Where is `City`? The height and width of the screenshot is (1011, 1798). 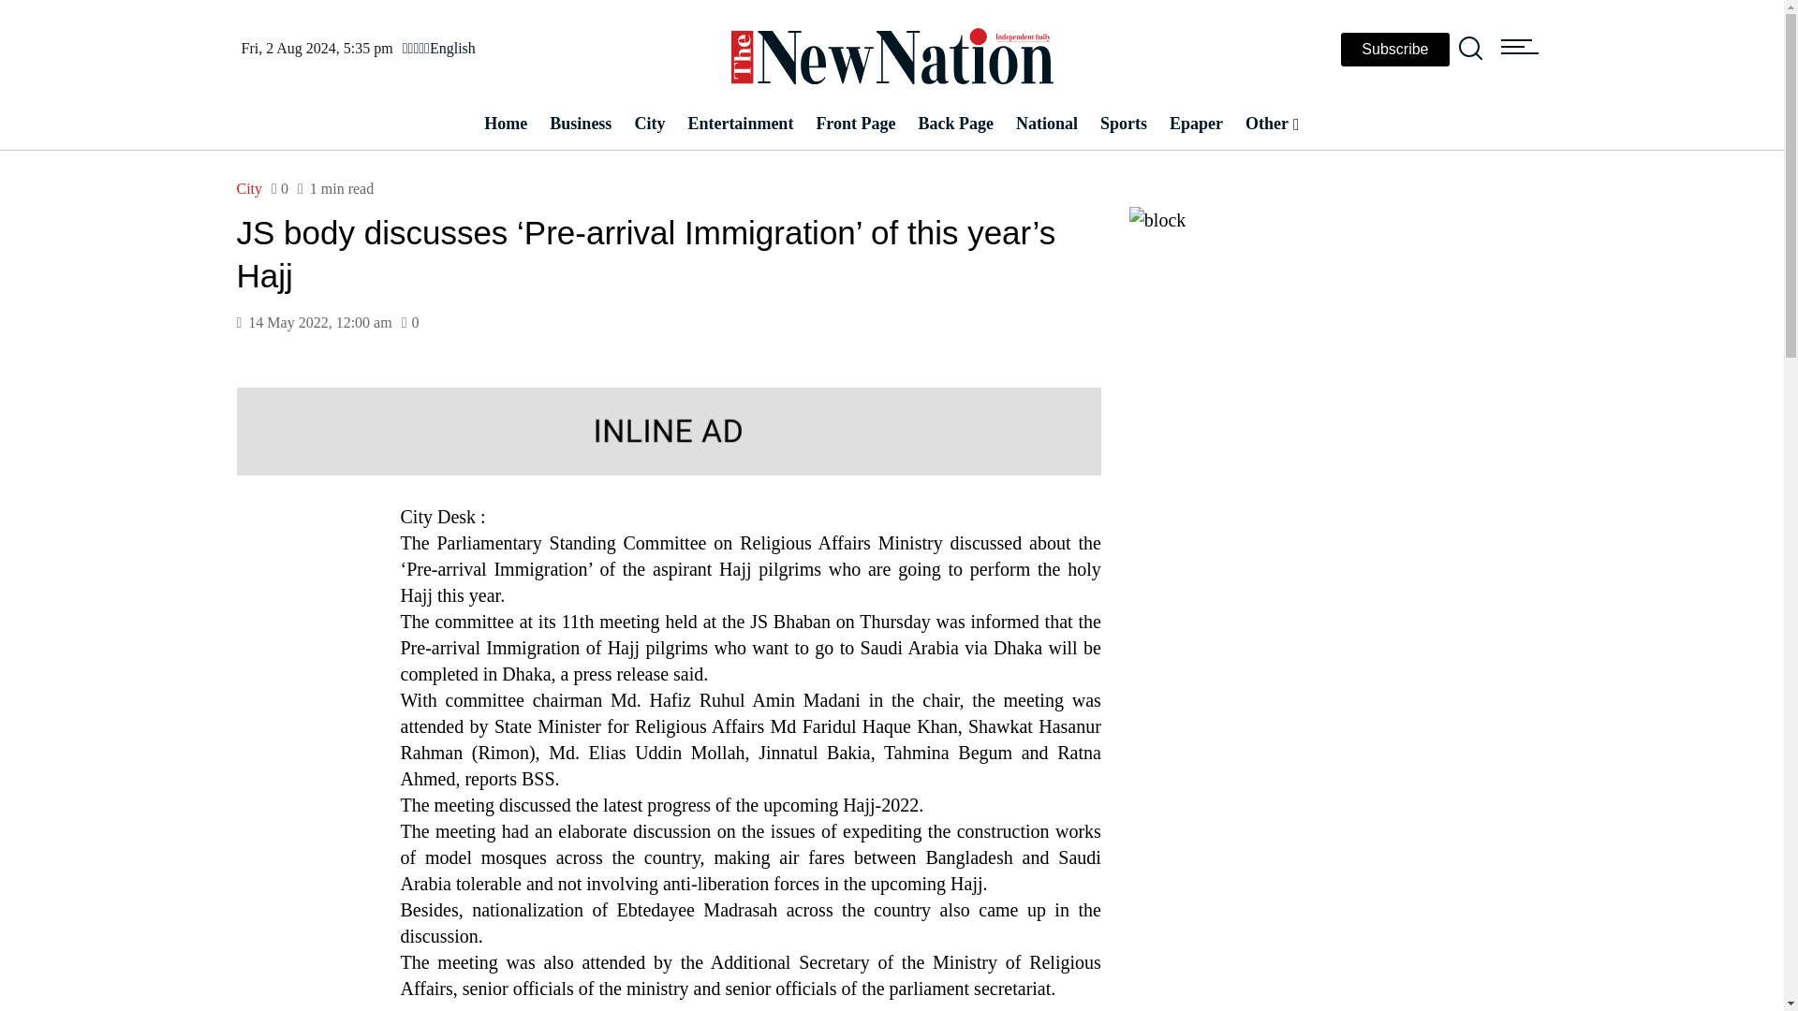 City is located at coordinates (648, 124).